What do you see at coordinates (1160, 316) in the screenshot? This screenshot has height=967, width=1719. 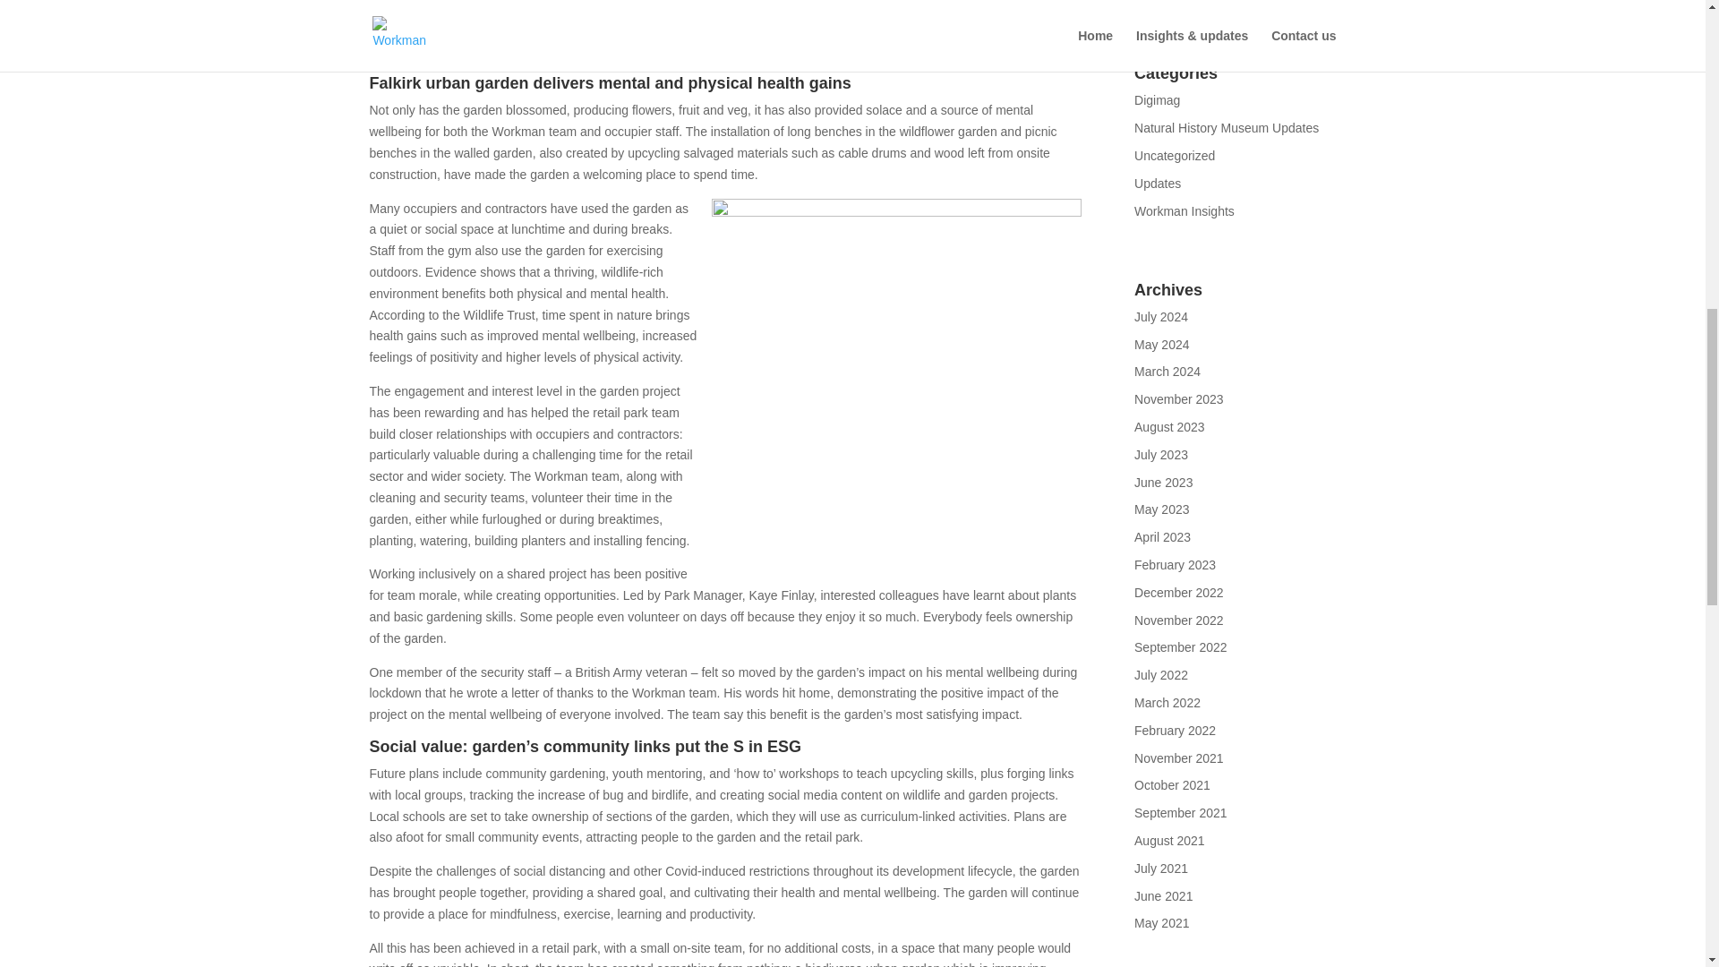 I see `July 2024` at bounding box center [1160, 316].